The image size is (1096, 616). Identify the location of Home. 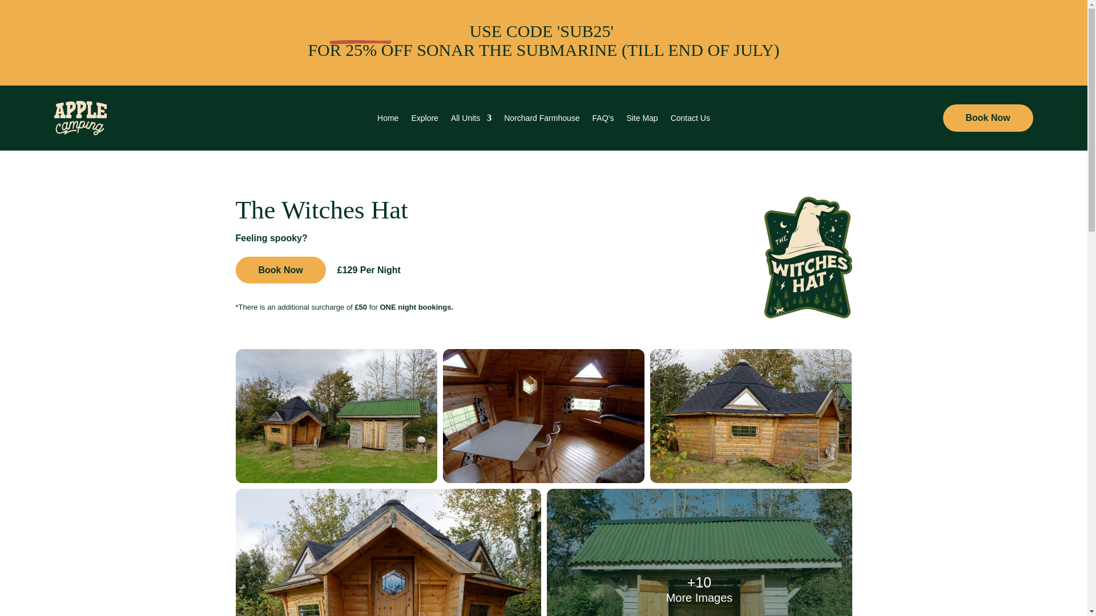
(388, 120).